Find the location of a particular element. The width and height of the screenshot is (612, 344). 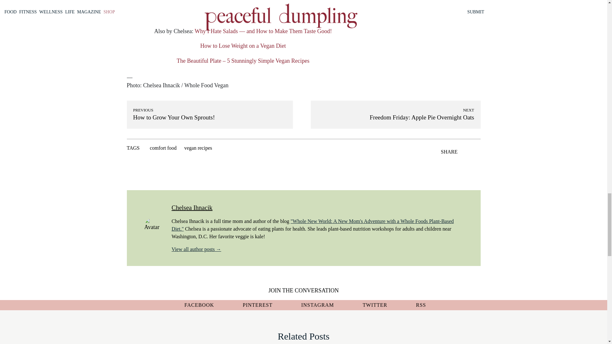

How to Lose Weight on a Vegan Diet is located at coordinates (243, 46).